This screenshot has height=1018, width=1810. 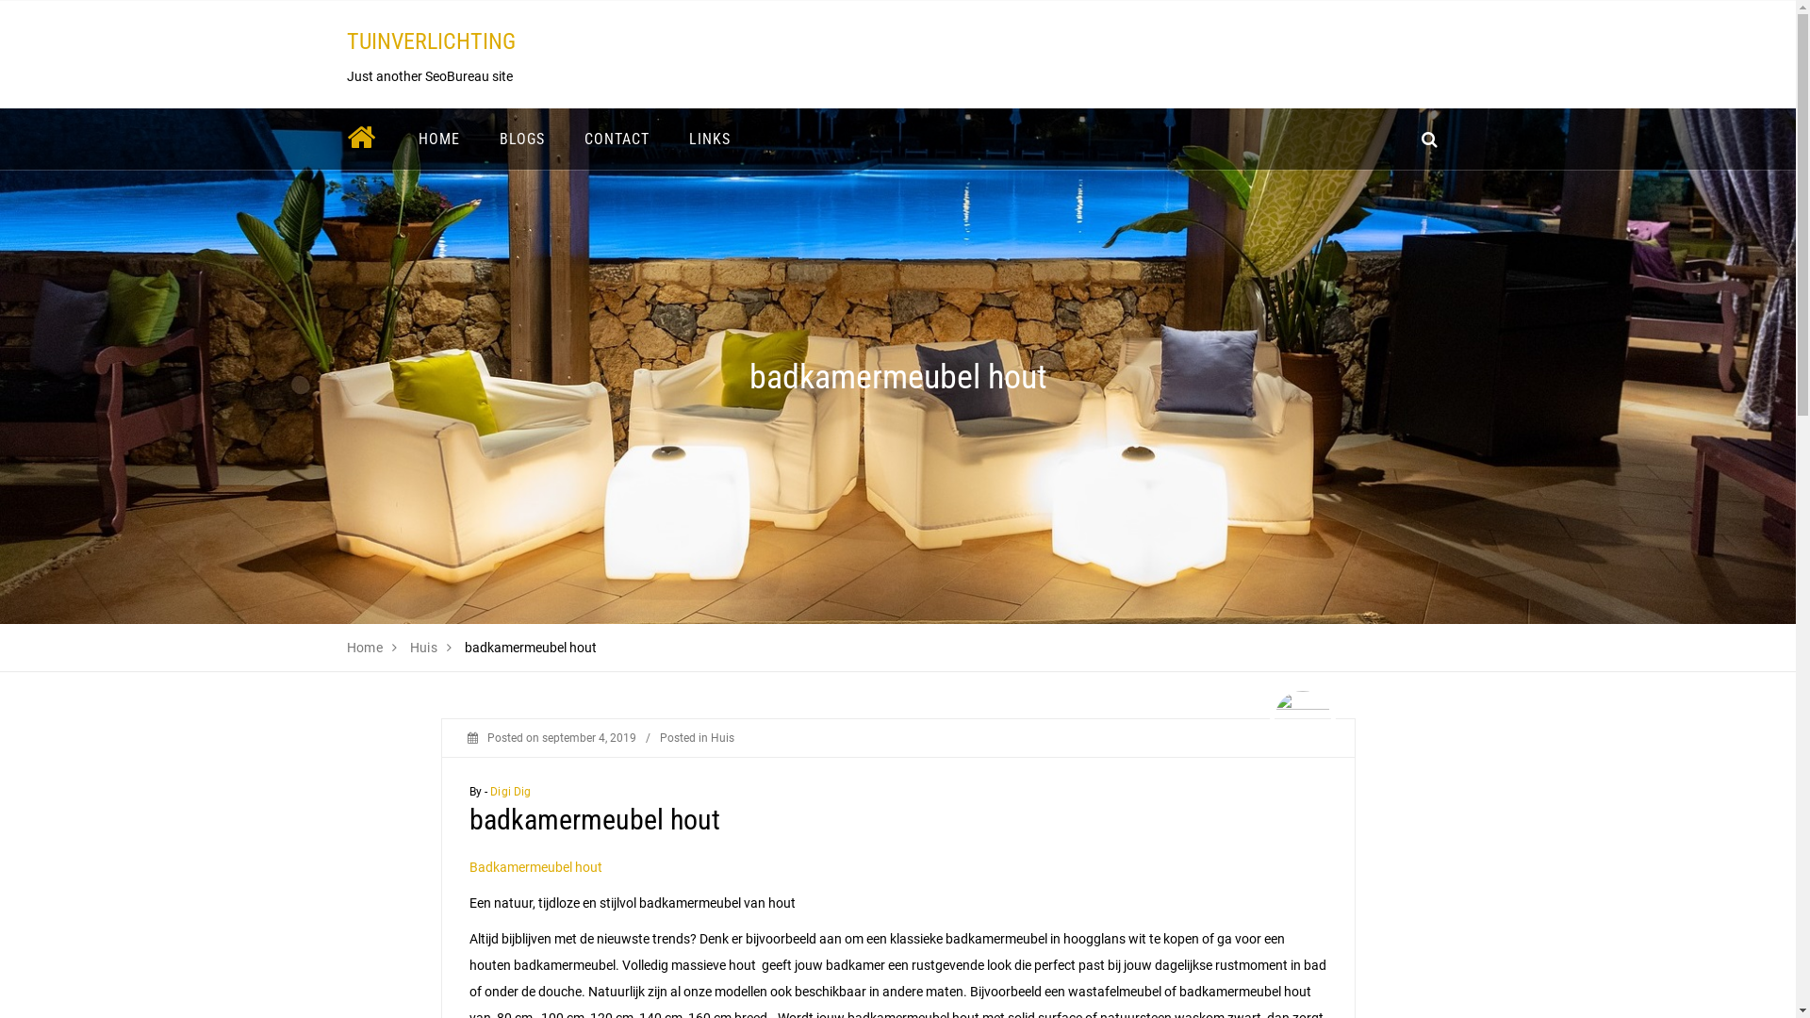 What do you see at coordinates (710, 140) in the screenshot?
I see `LINKS` at bounding box center [710, 140].